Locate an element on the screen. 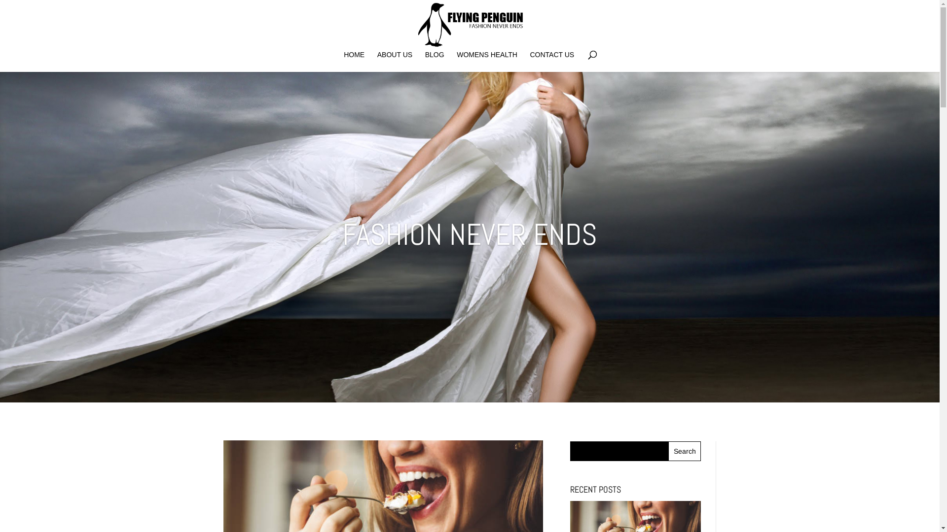  CONTACT US is located at coordinates (552, 62).